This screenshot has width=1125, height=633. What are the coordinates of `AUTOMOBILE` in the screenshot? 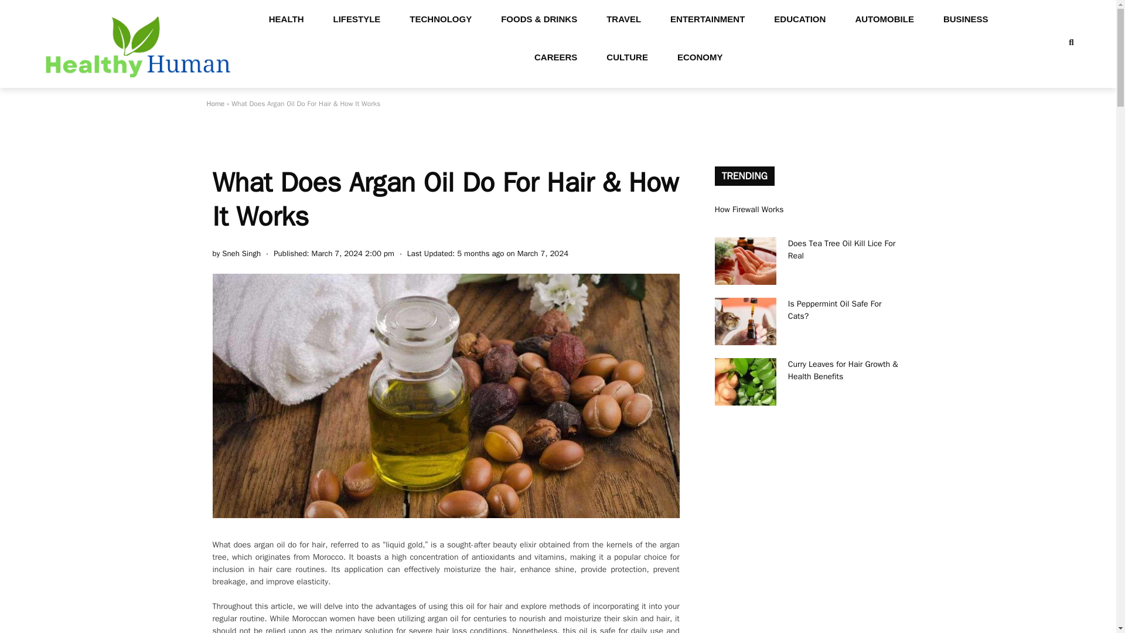 It's located at (885, 19).